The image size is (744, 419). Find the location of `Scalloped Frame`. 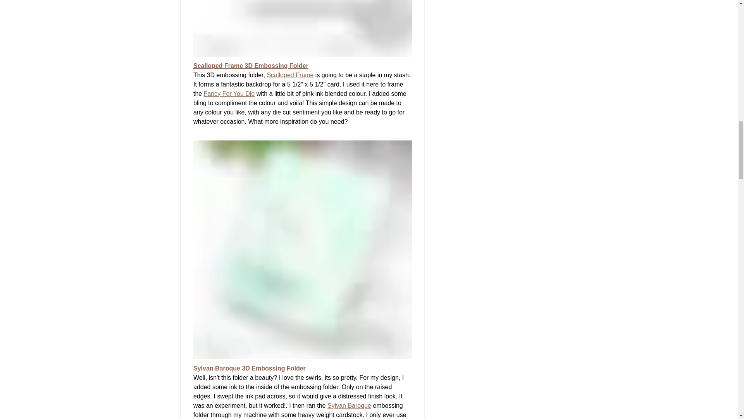

Scalloped Frame is located at coordinates (290, 74).